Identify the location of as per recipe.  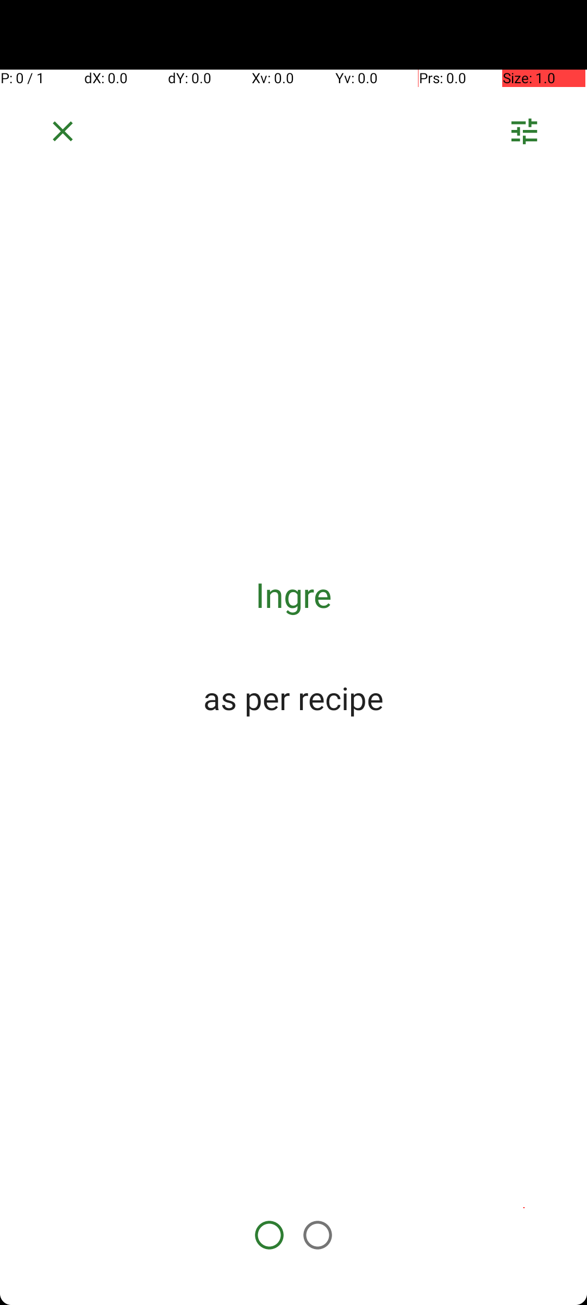
(293, 698).